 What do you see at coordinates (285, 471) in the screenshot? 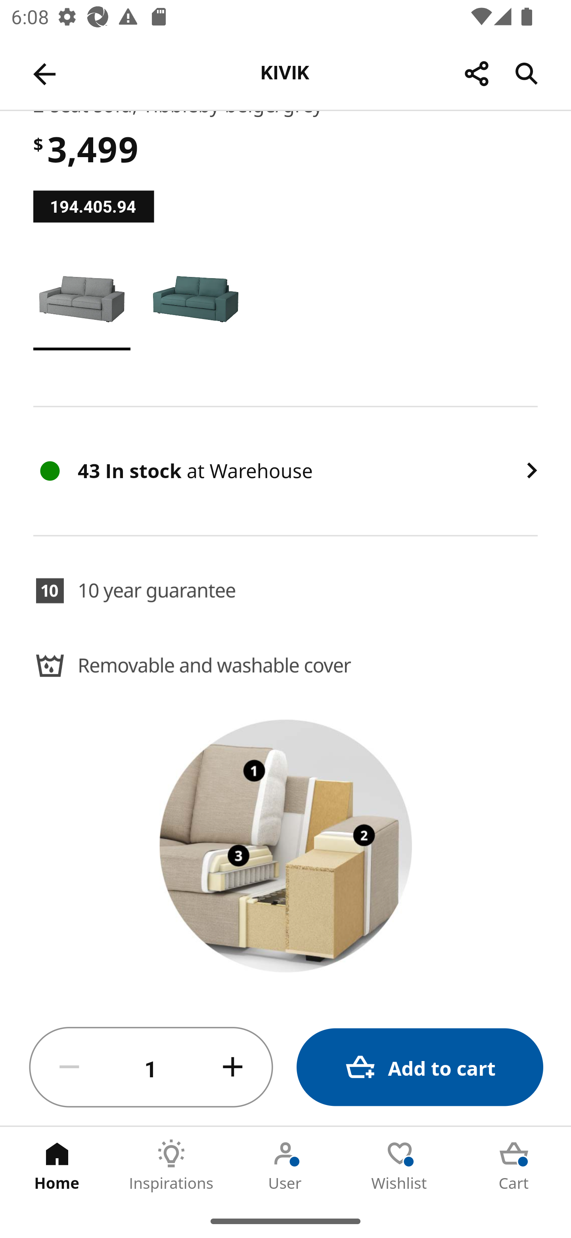
I see `43 In stock at Warehouse` at bounding box center [285, 471].